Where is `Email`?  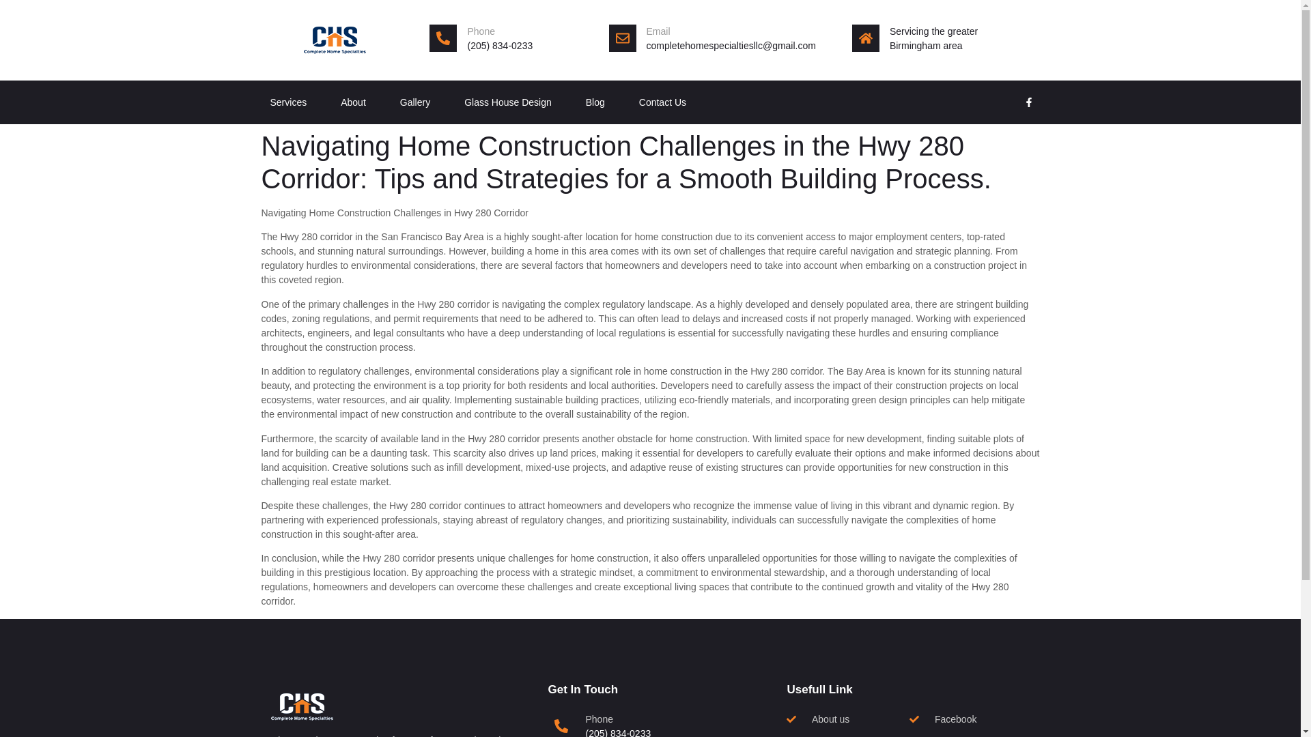 Email is located at coordinates (658, 31).